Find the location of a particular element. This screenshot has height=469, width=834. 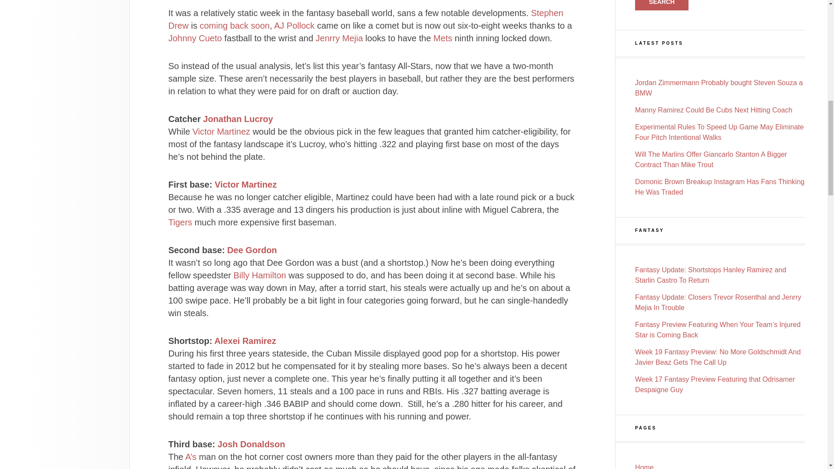

Stephen Drew is located at coordinates (366, 19).